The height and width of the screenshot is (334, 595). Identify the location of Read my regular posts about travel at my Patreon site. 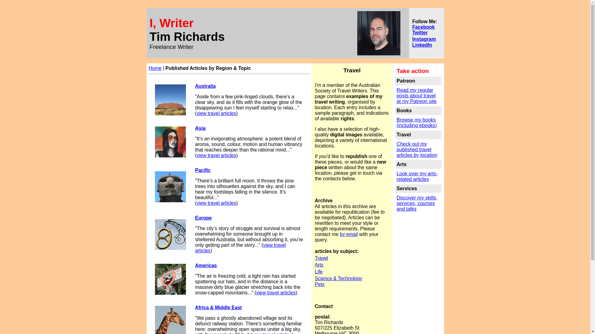
(416, 96).